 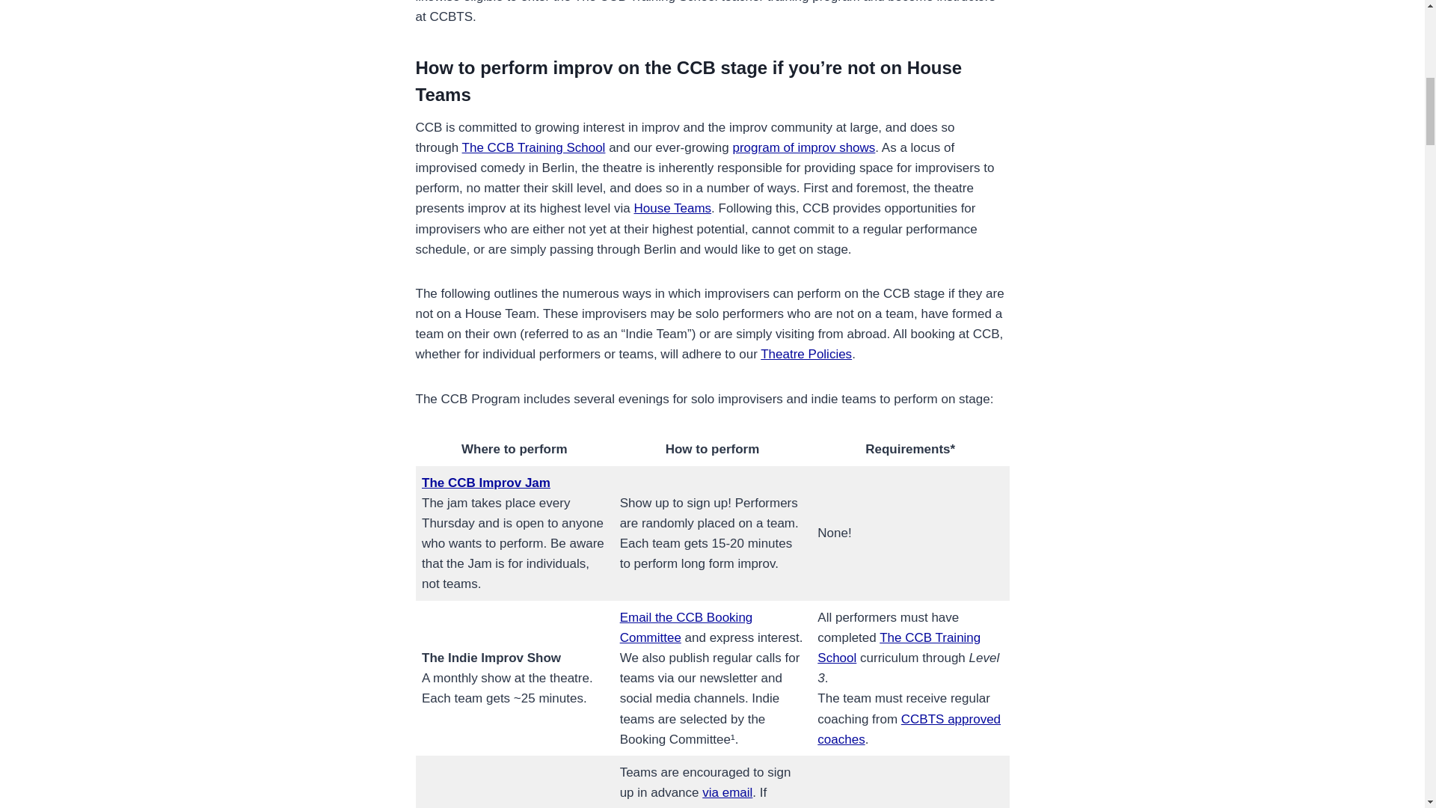 I want to click on The CCB Training School, so click(x=534, y=147).